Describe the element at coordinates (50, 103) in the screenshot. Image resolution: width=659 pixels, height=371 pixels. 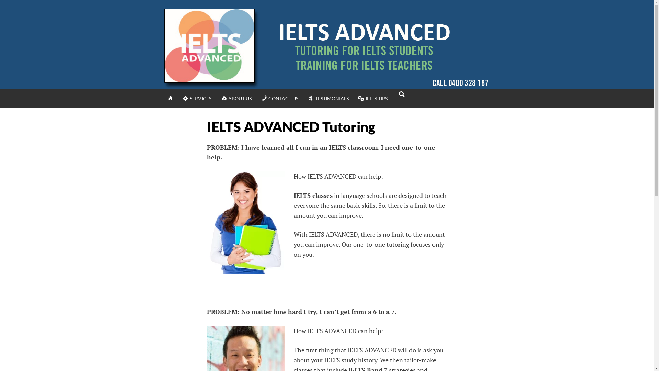
I see `IELTS ADVANCED` at that location.